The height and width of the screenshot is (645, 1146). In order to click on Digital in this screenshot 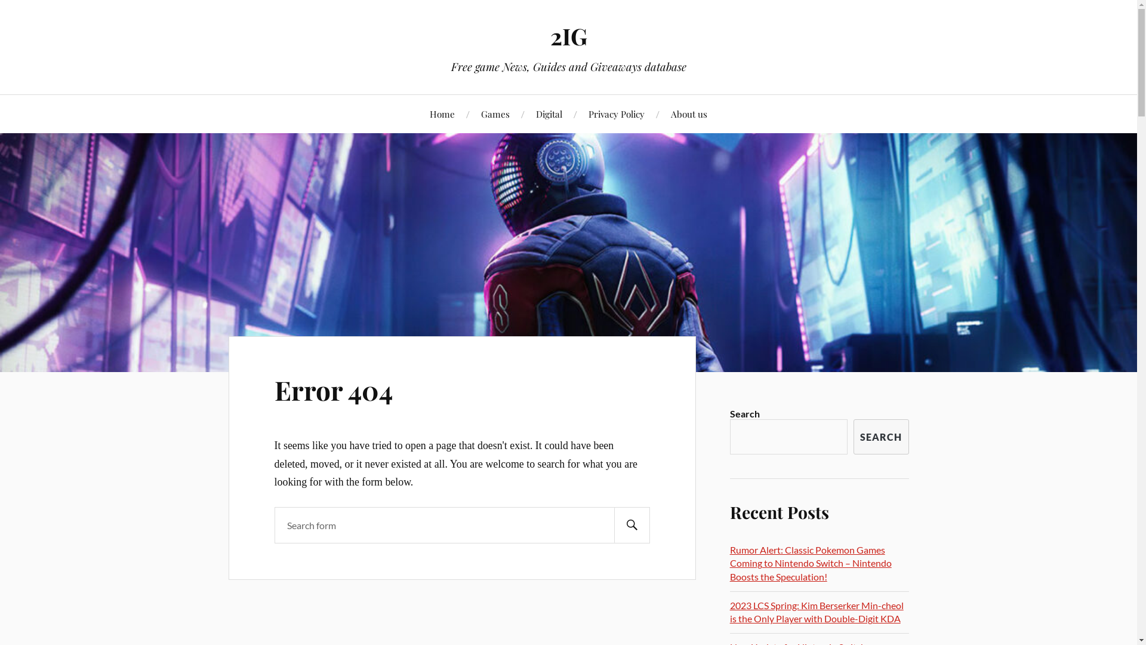, I will do `click(549, 113)`.